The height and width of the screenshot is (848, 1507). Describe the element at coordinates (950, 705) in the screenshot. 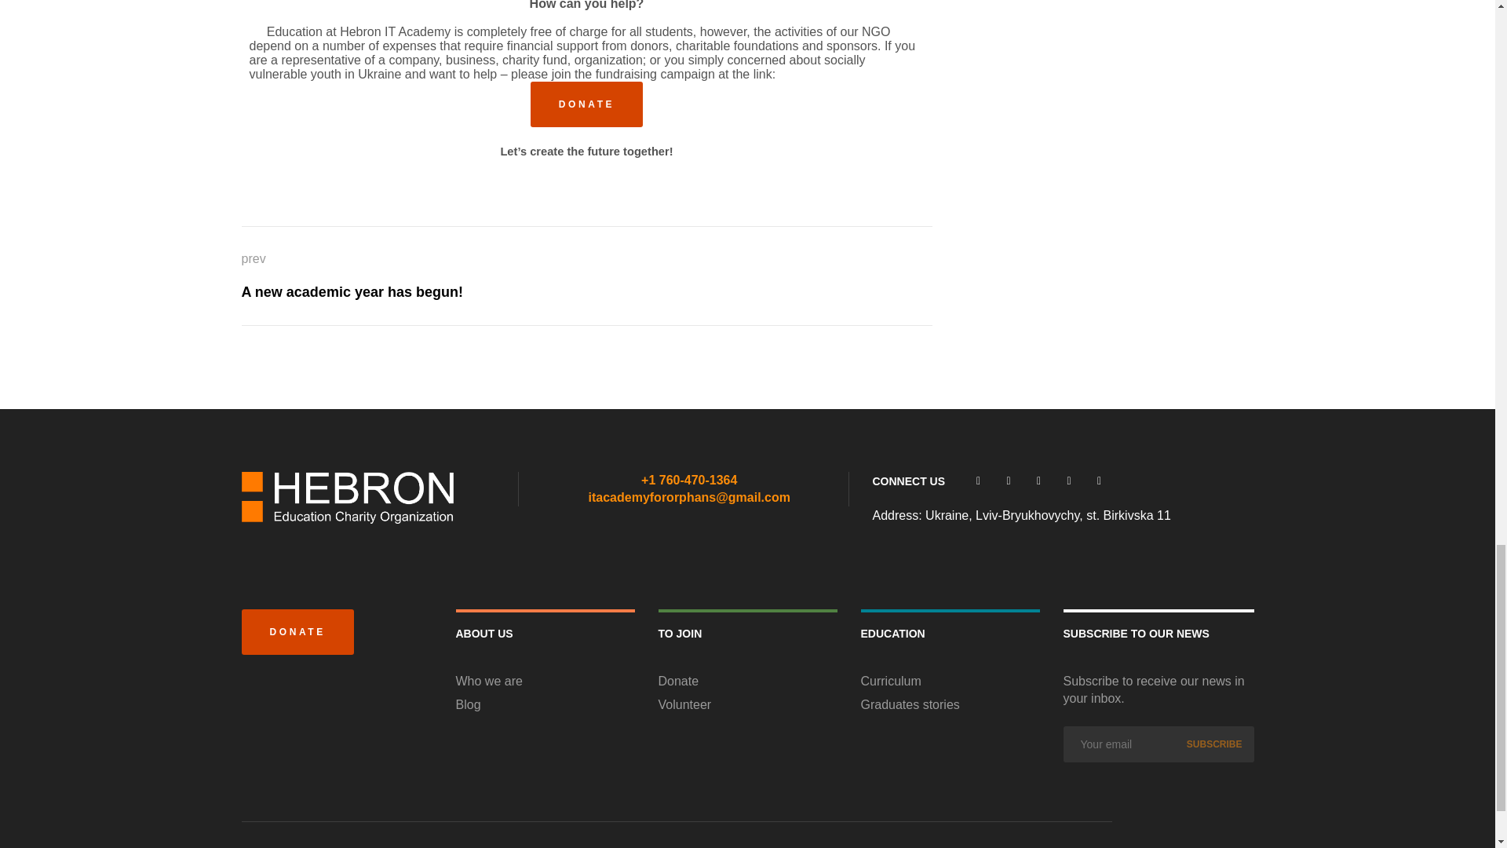

I see `Graduates stories` at that location.